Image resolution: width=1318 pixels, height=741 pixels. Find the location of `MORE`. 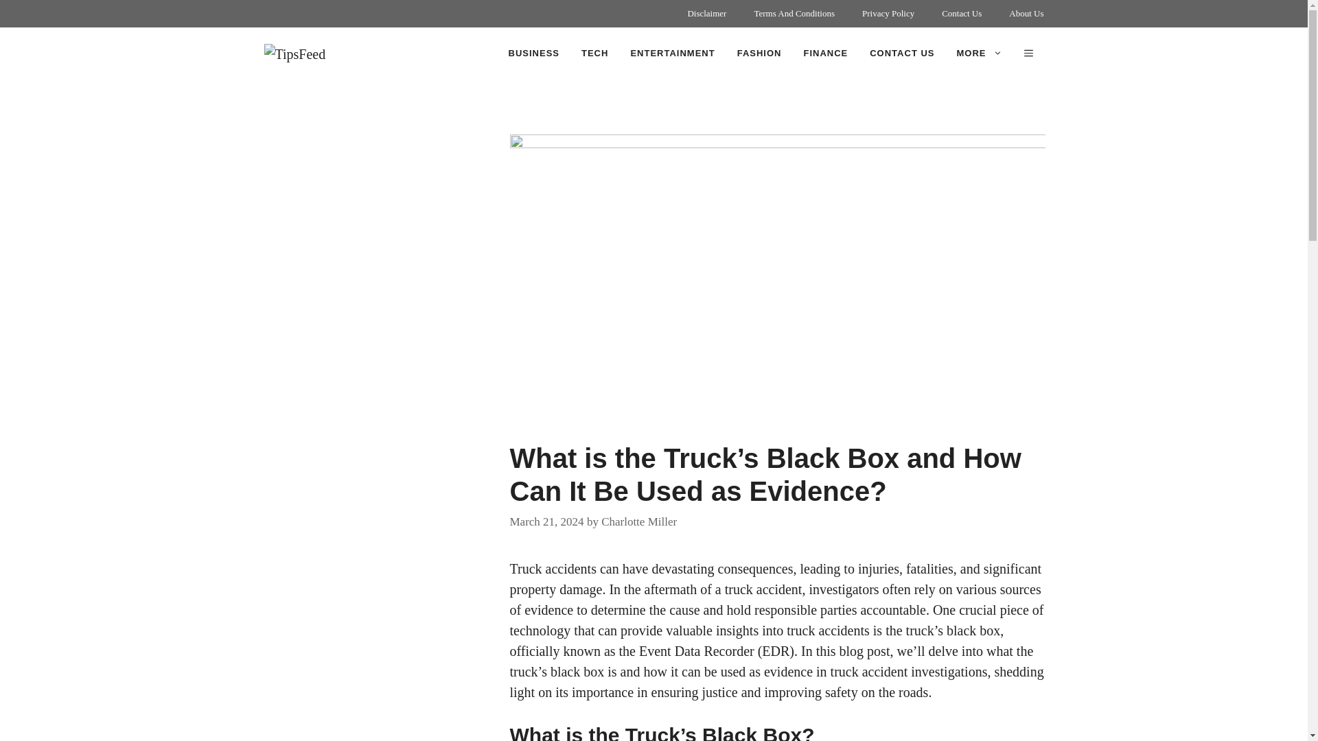

MORE is located at coordinates (980, 54).